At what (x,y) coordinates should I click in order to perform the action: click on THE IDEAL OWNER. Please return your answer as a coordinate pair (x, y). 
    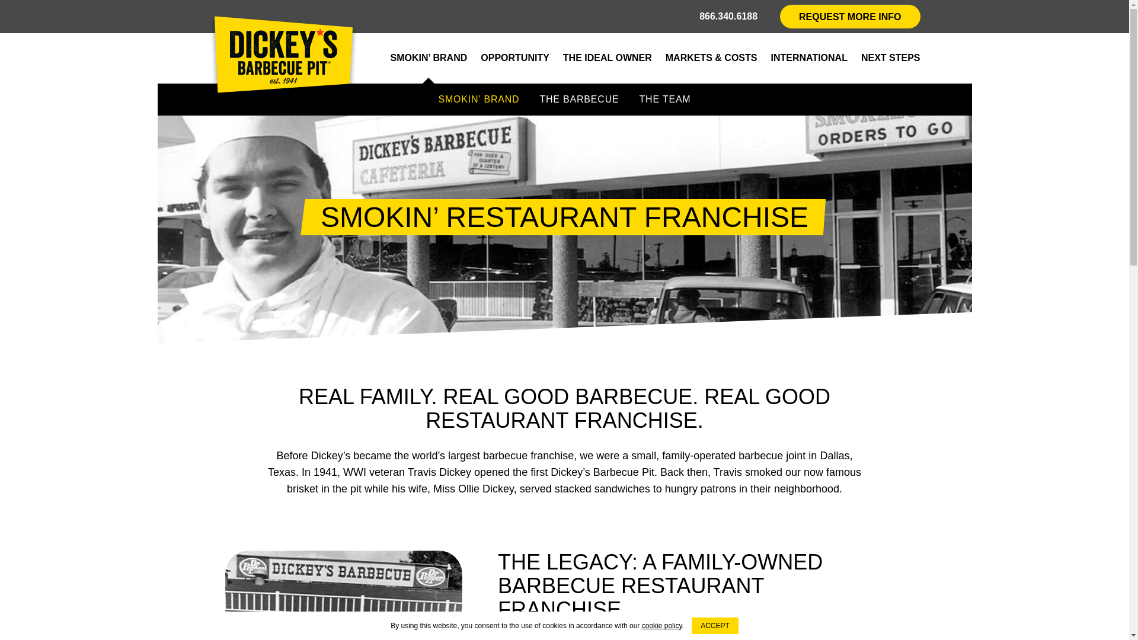
    Looking at the image, I should click on (608, 58).